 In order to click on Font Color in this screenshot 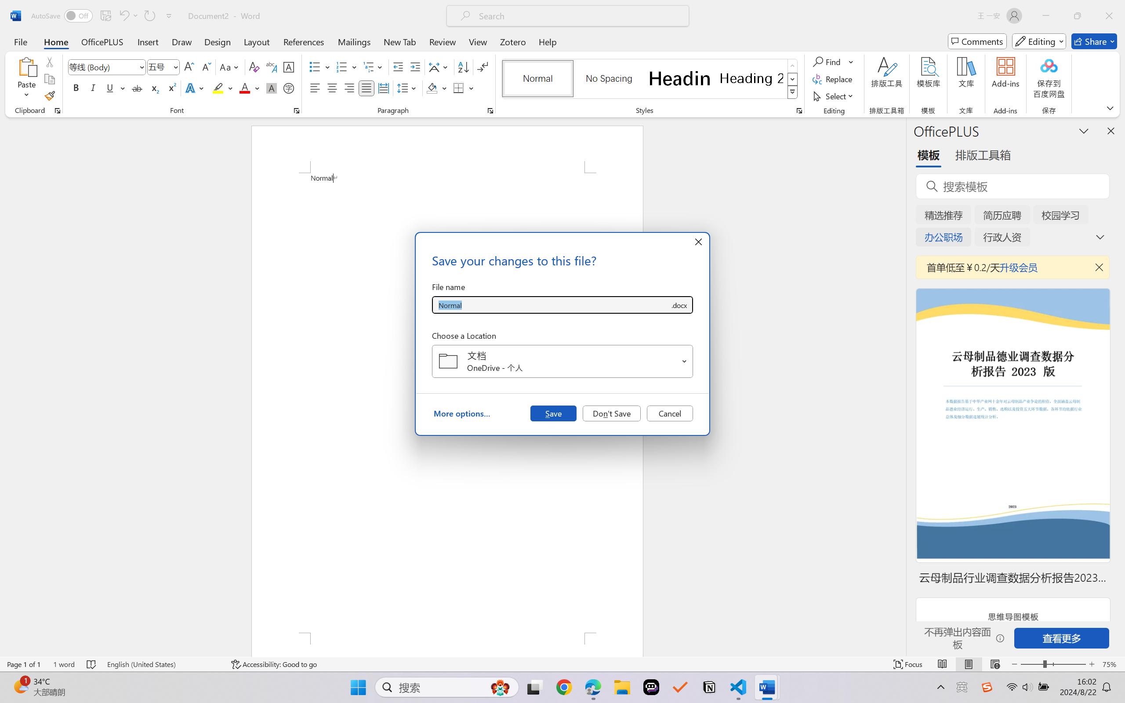, I will do `click(250, 88)`.